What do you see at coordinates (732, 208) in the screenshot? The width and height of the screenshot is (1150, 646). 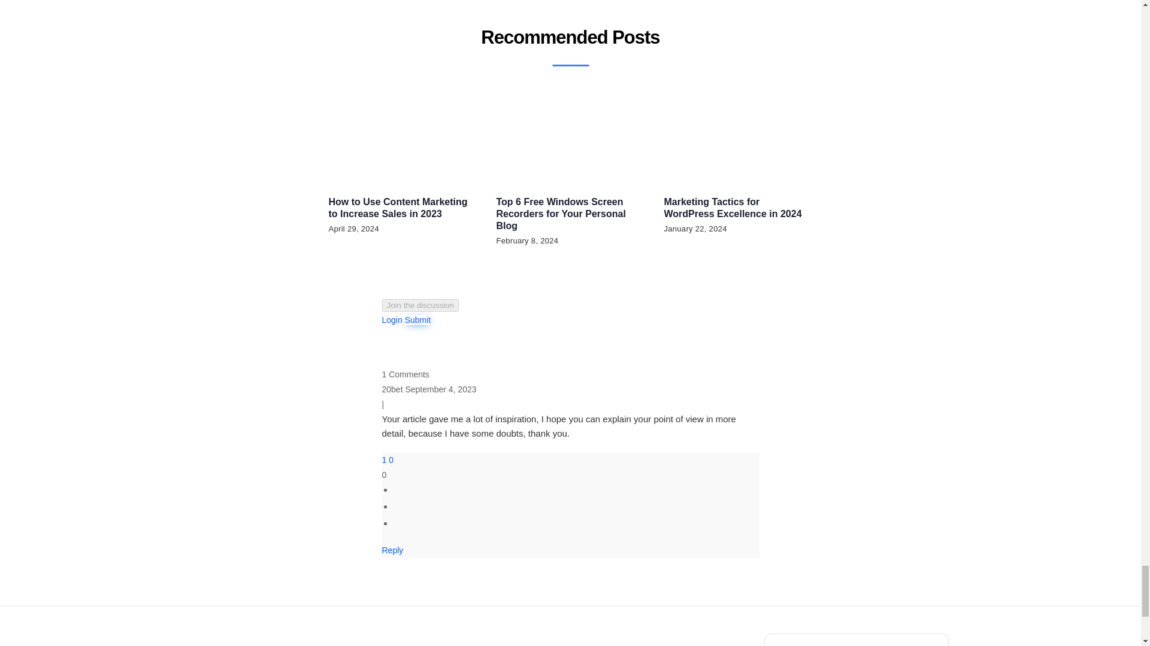 I see `Marketing Tactics for WordPress Excellence in 2024` at bounding box center [732, 208].